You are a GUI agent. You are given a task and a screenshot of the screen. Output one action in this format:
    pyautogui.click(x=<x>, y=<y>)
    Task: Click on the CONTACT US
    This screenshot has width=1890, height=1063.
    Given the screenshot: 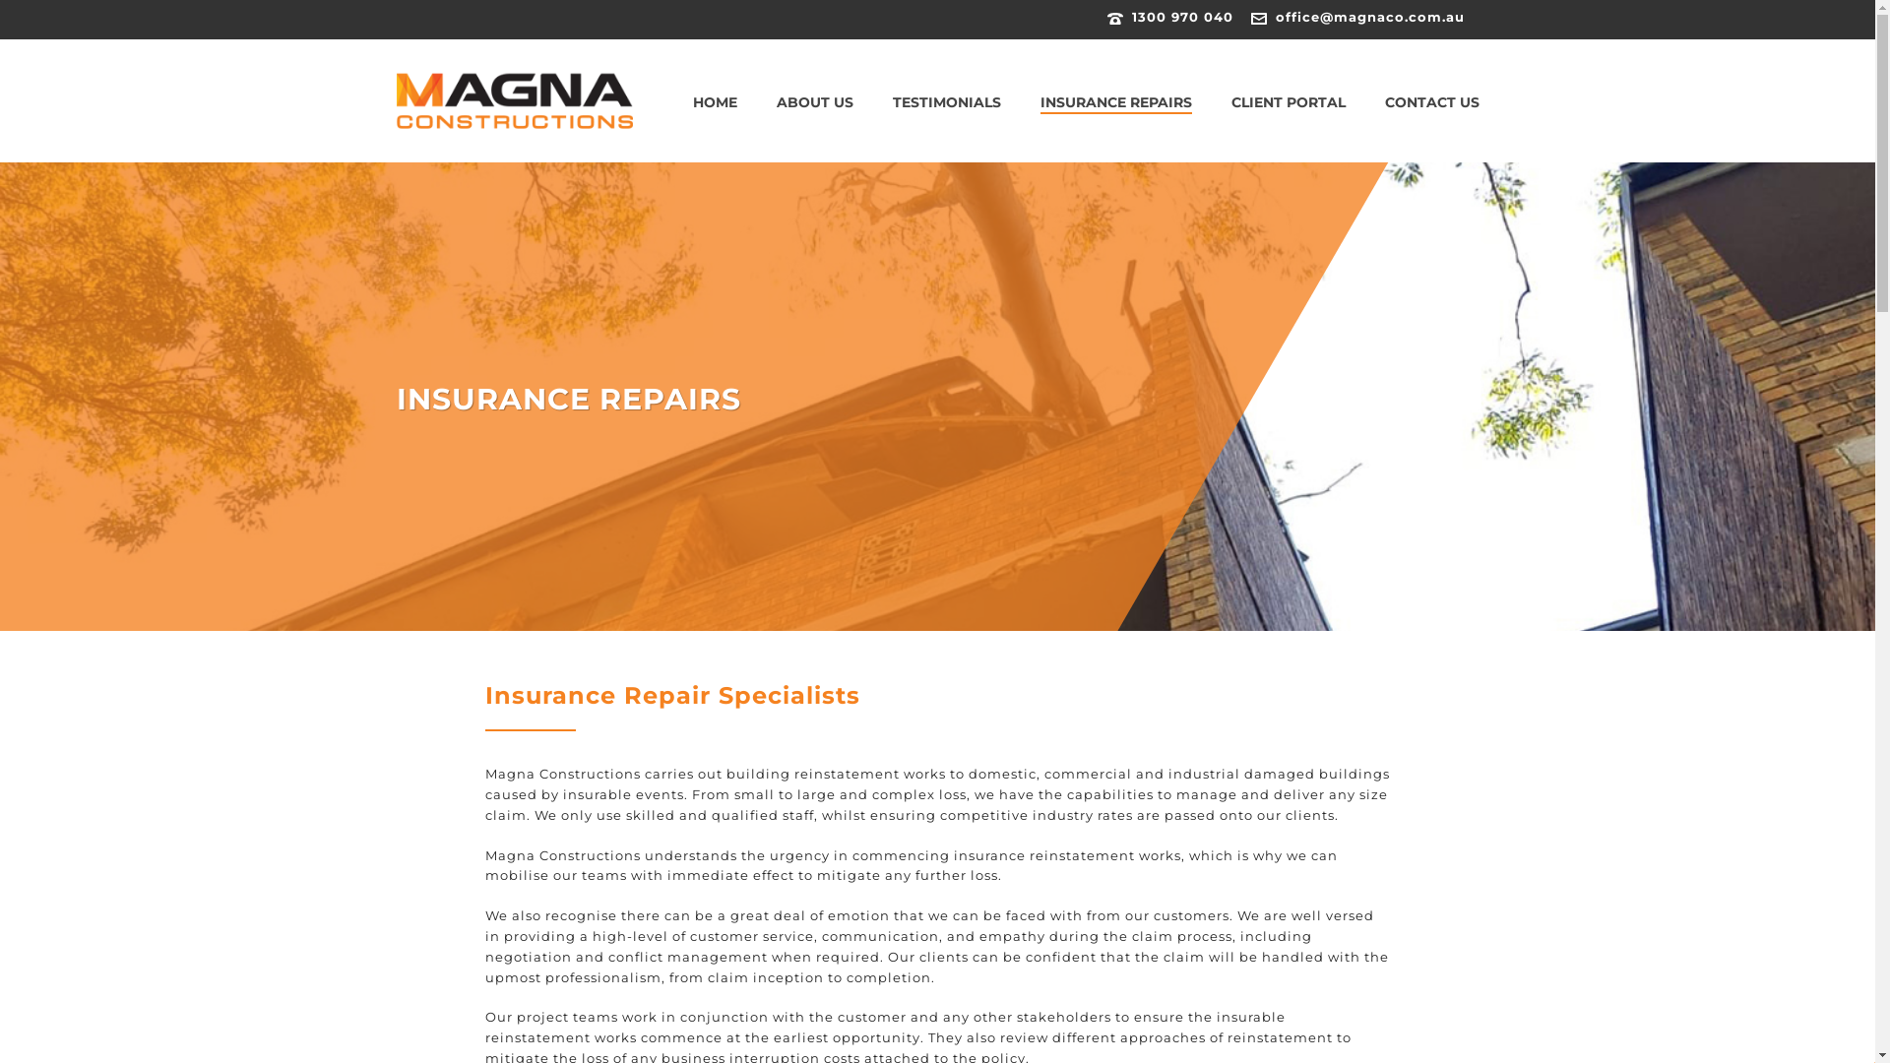 What is the action you would take?
    pyautogui.click(x=1431, y=102)
    